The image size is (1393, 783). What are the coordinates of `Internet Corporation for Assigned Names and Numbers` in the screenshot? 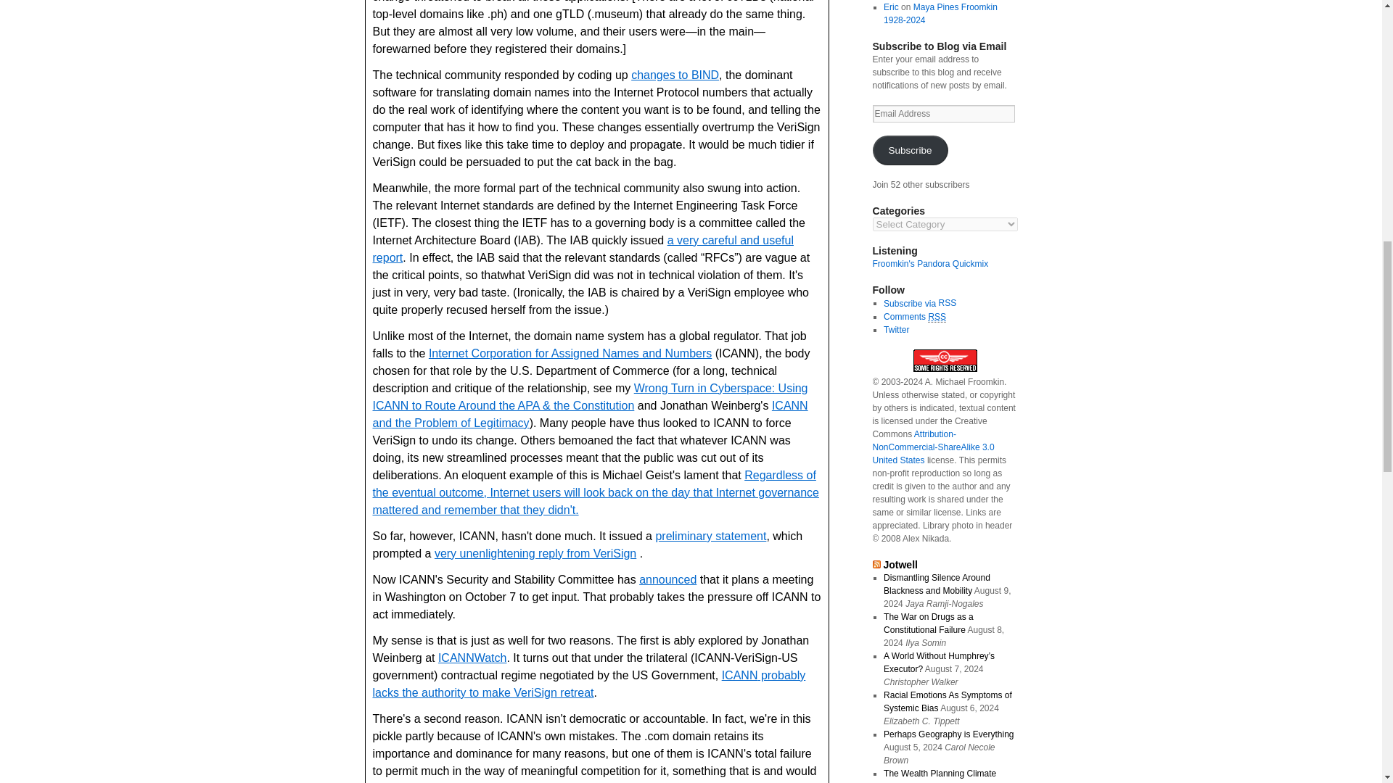 It's located at (570, 353).